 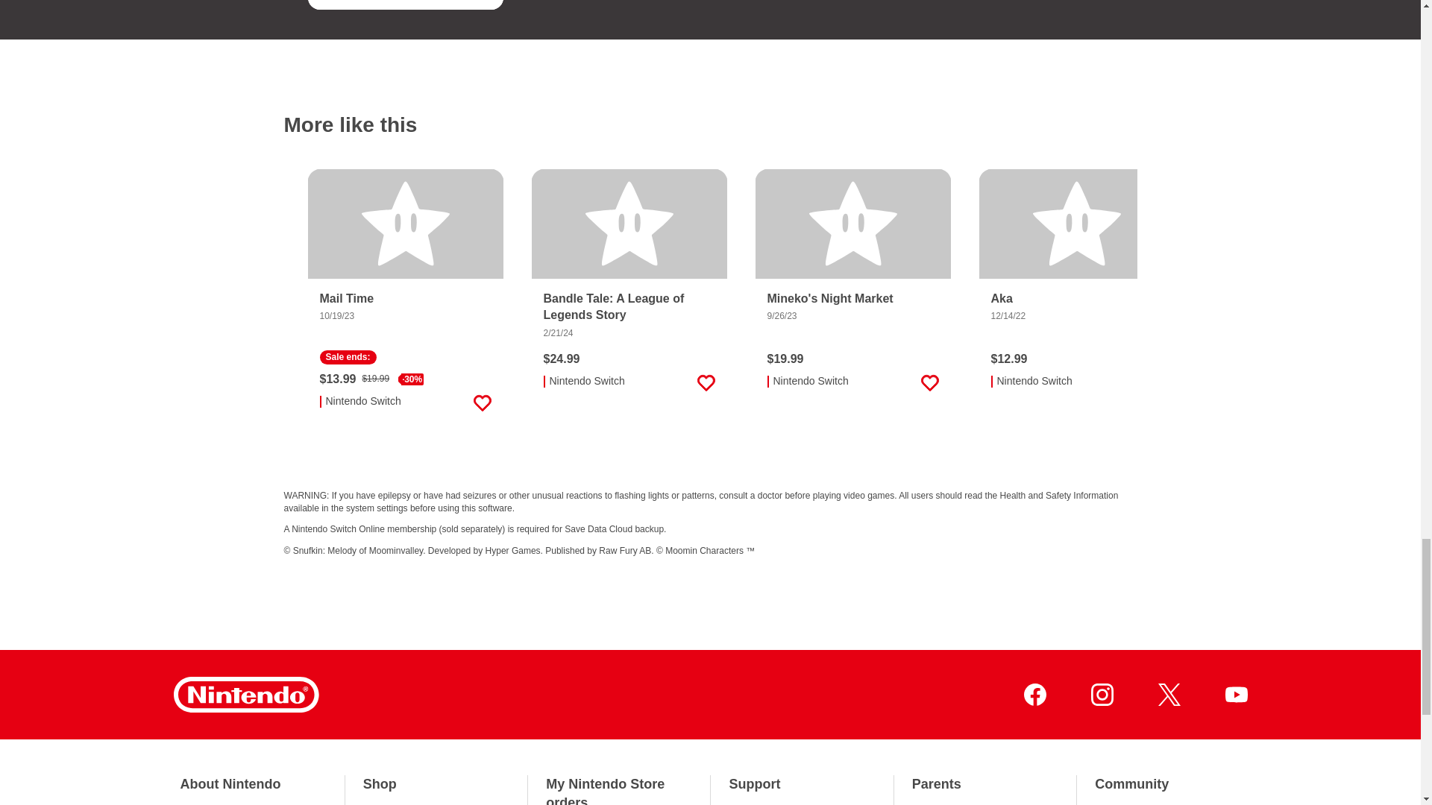 What do you see at coordinates (705, 383) in the screenshot?
I see `Add to Wish List` at bounding box center [705, 383].